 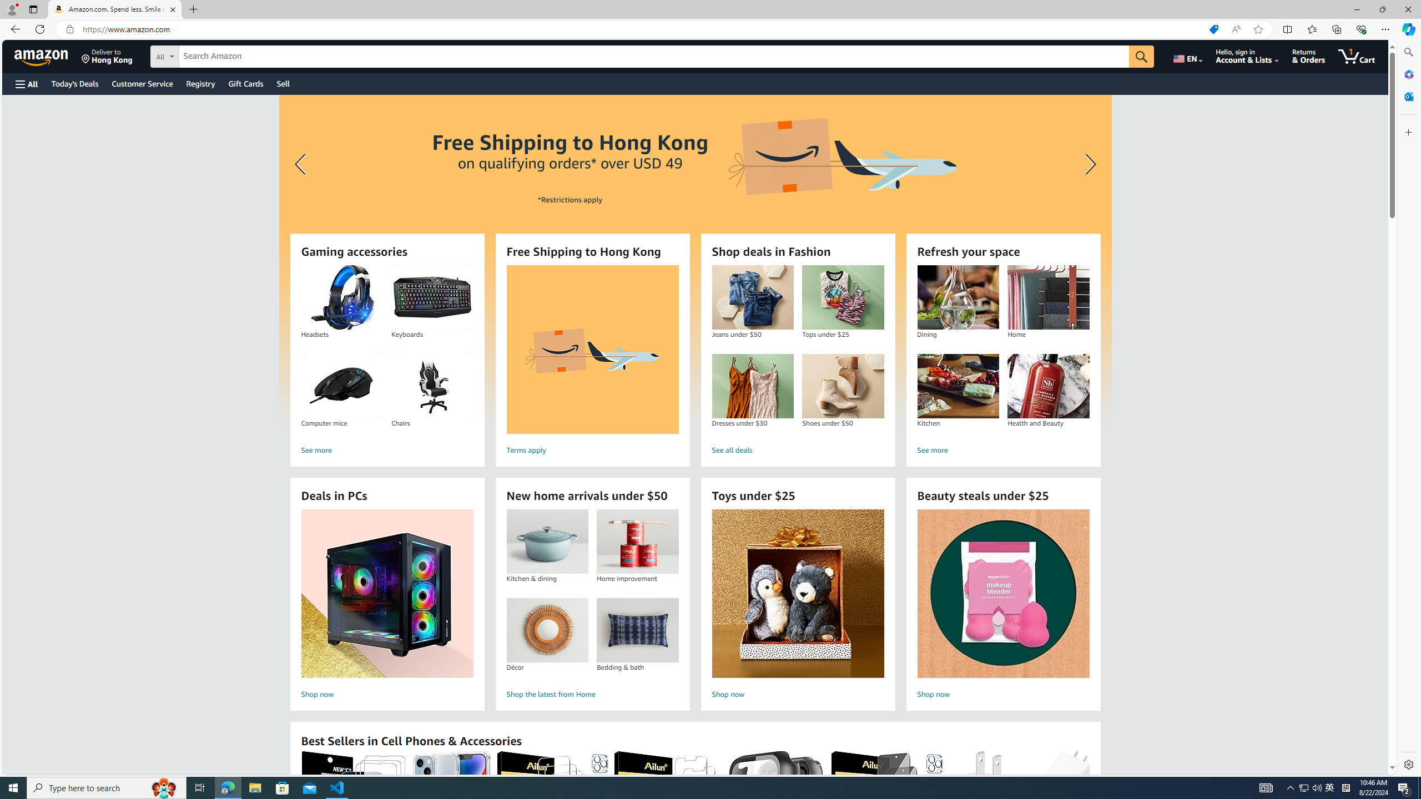 I want to click on Class: feed-carousel-card, so click(x=1090, y=806).